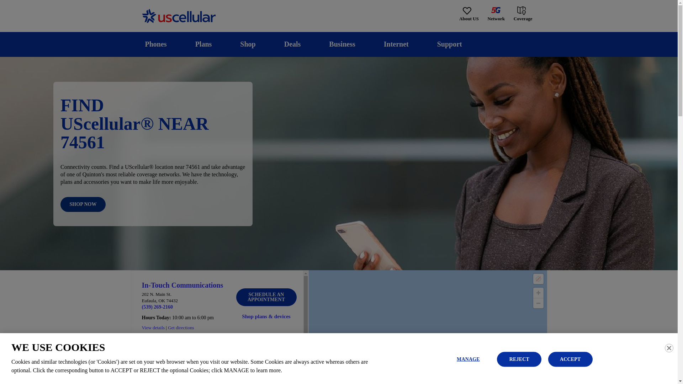 The image size is (683, 384). I want to click on In-Touch Communications, so click(182, 285).